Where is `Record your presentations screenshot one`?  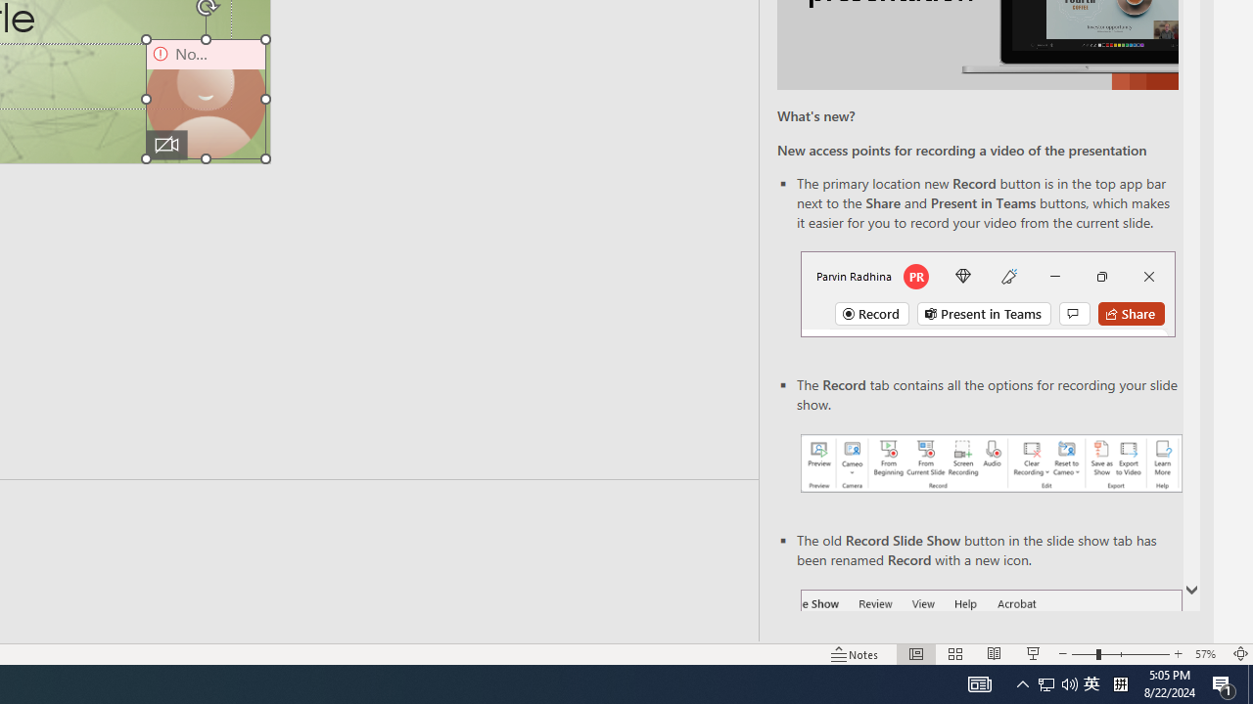
Record your presentations screenshot one is located at coordinates (991, 463).